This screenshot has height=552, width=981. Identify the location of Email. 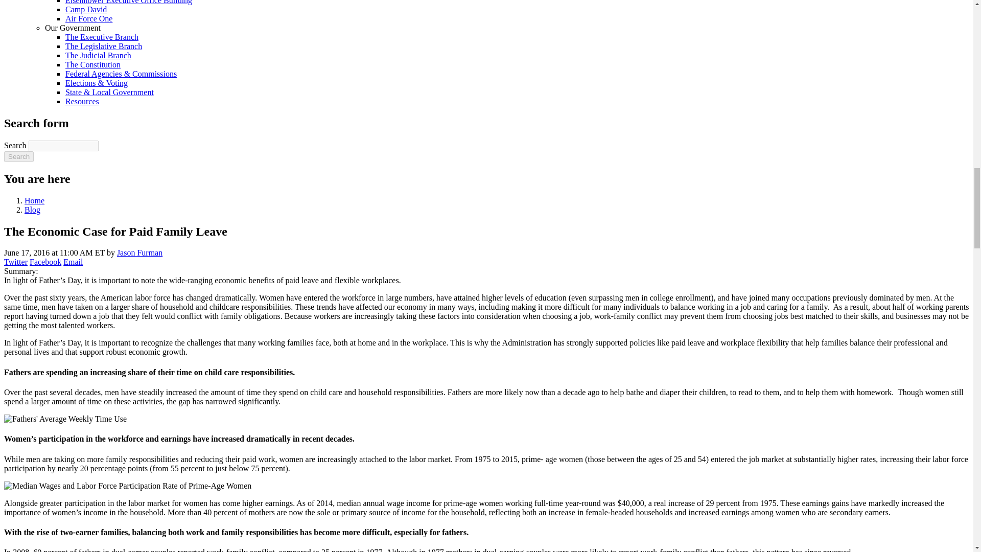
(73, 262).